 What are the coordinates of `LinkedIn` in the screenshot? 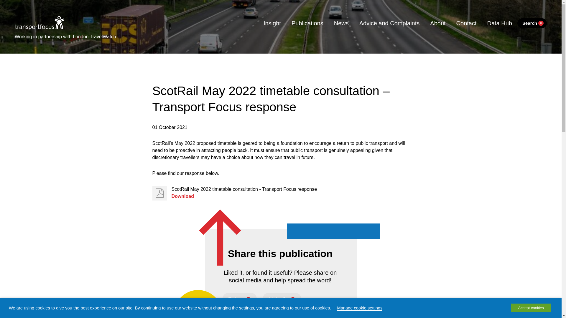 It's located at (282, 299).